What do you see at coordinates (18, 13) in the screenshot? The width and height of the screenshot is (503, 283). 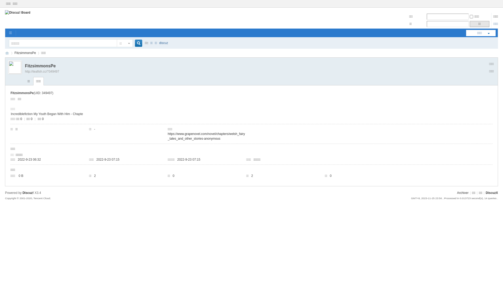 I see `Discuz! Board` at bounding box center [18, 13].